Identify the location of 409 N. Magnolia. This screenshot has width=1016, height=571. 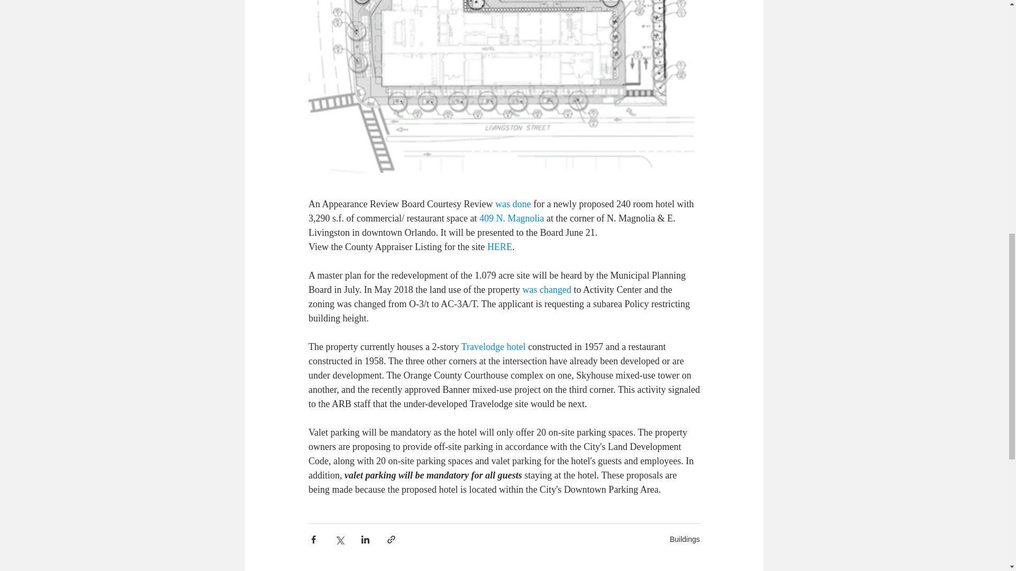
(511, 218).